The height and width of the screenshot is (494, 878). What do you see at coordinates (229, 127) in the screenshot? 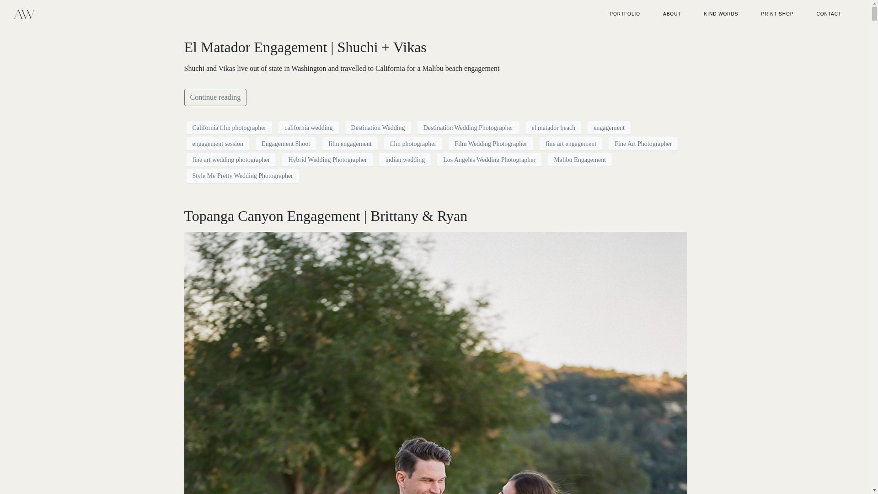
I see `California film photographer` at bounding box center [229, 127].